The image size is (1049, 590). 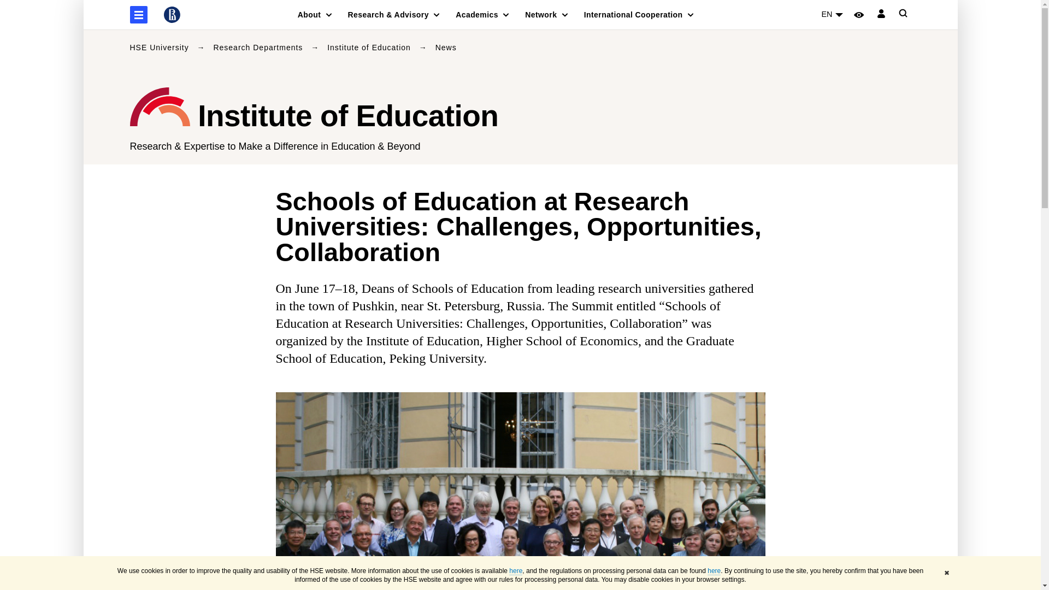 I want to click on Research Departments, so click(x=259, y=47).